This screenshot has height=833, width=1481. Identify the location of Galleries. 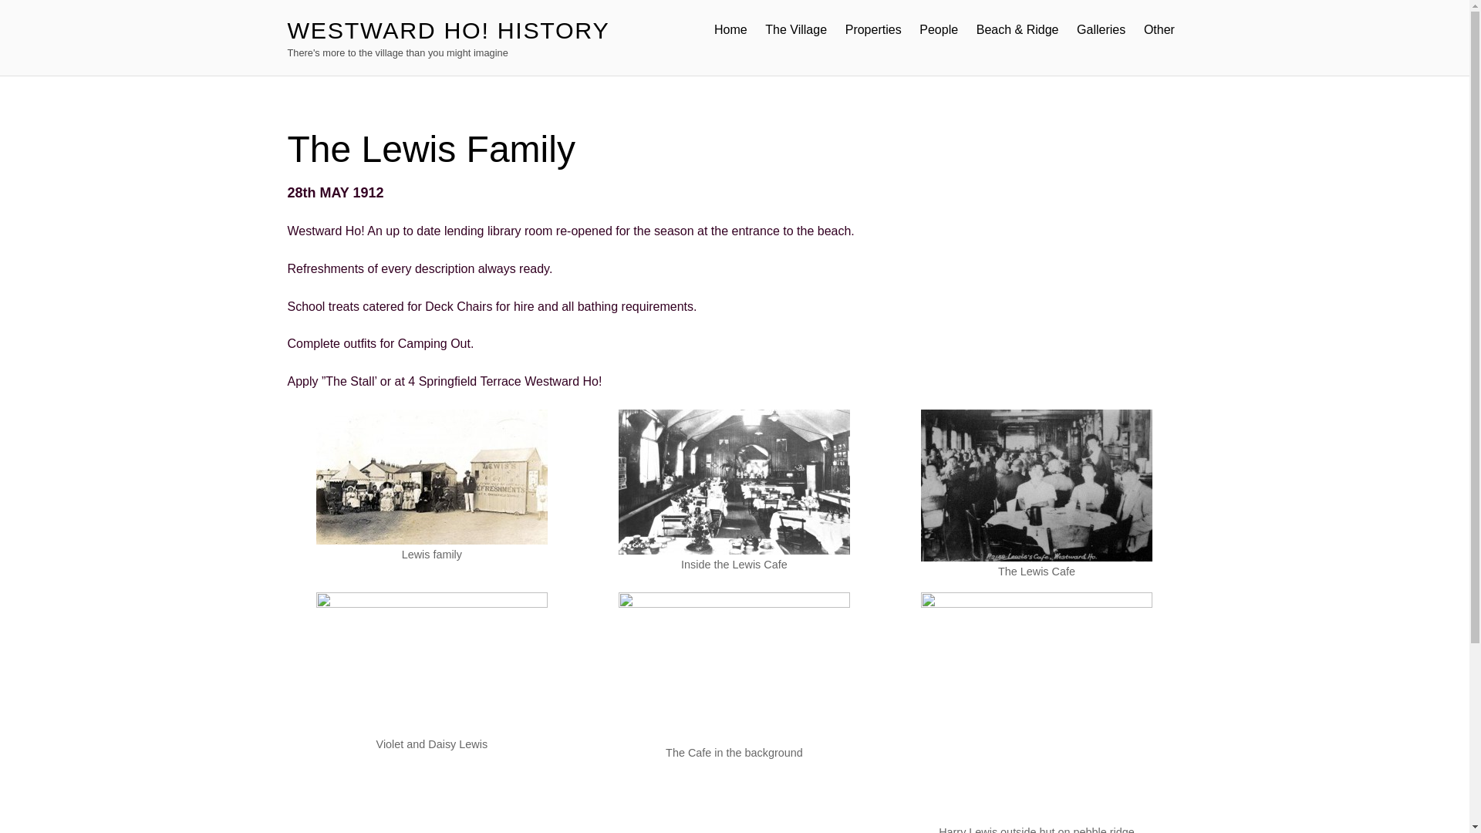
(1101, 29).